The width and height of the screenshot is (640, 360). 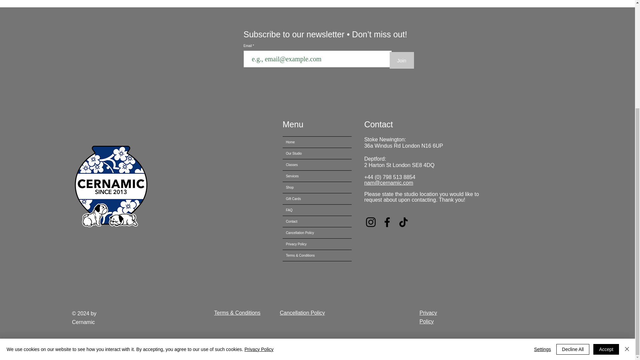 What do you see at coordinates (317, 210) in the screenshot?
I see `FAQ` at bounding box center [317, 210].